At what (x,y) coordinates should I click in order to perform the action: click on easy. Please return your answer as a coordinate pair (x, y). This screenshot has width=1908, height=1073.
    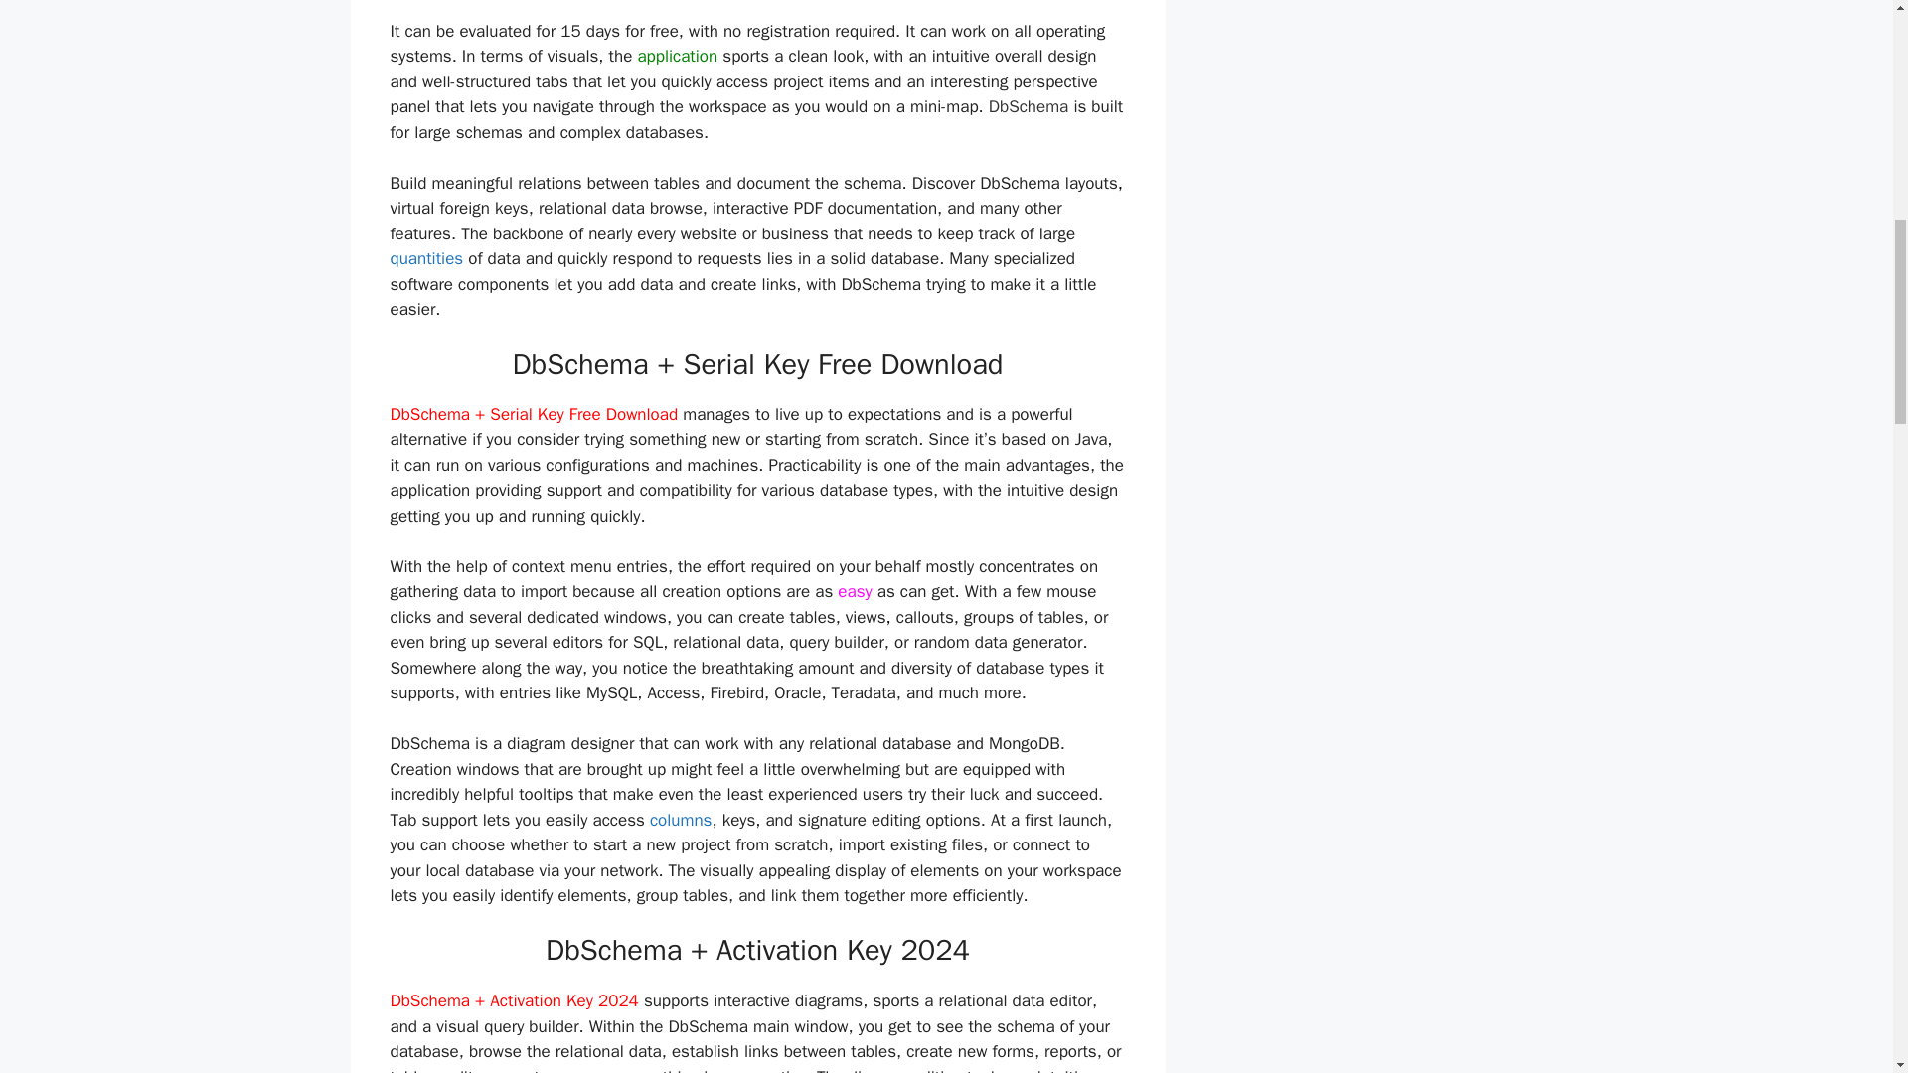
    Looking at the image, I should click on (855, 591).